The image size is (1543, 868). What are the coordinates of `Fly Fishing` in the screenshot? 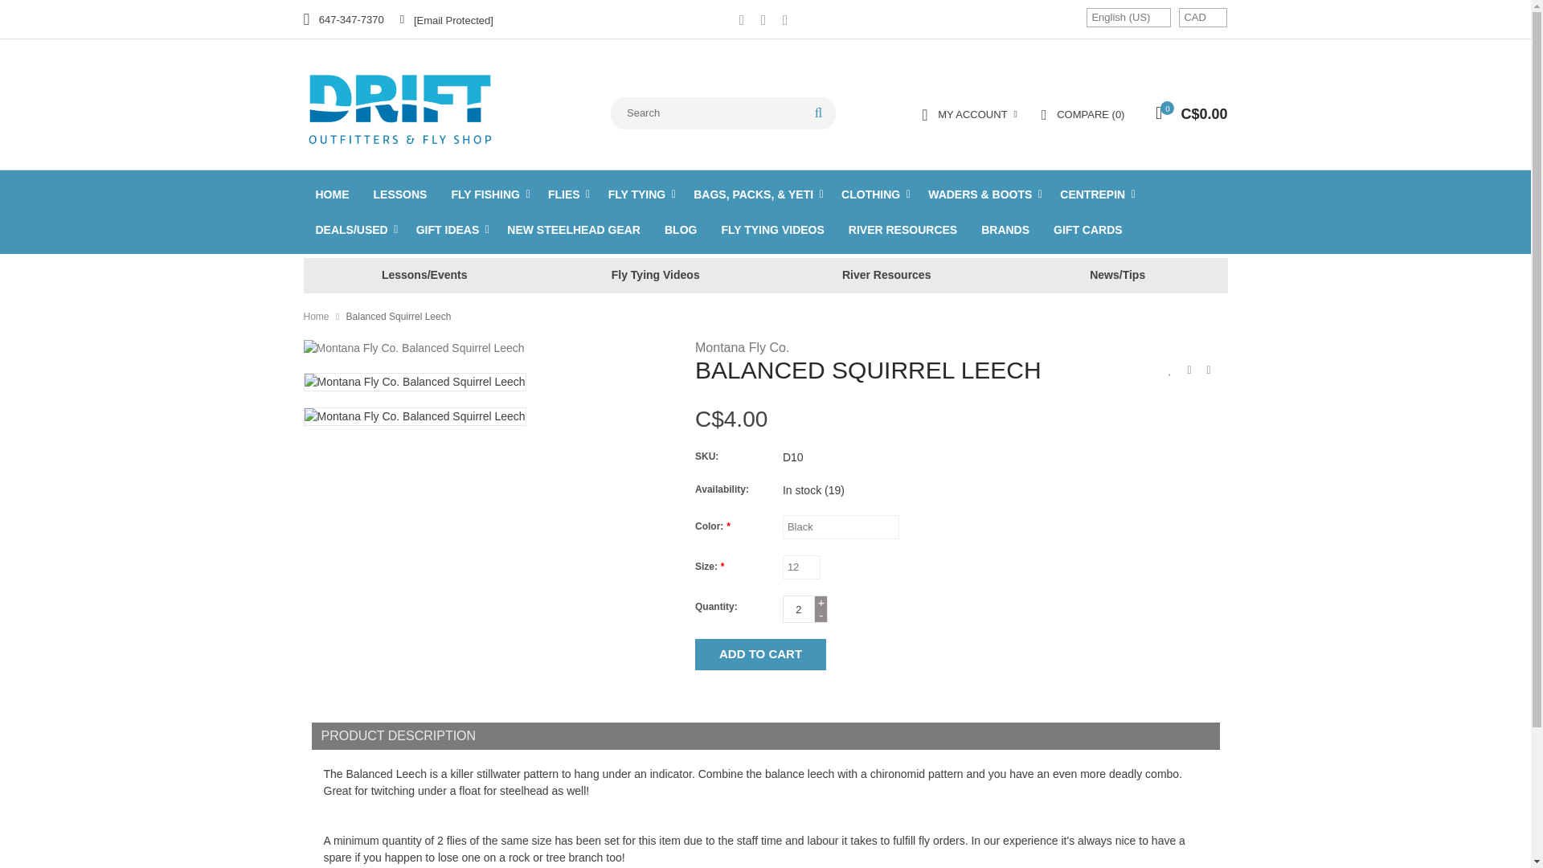 It's located at (487, 194).